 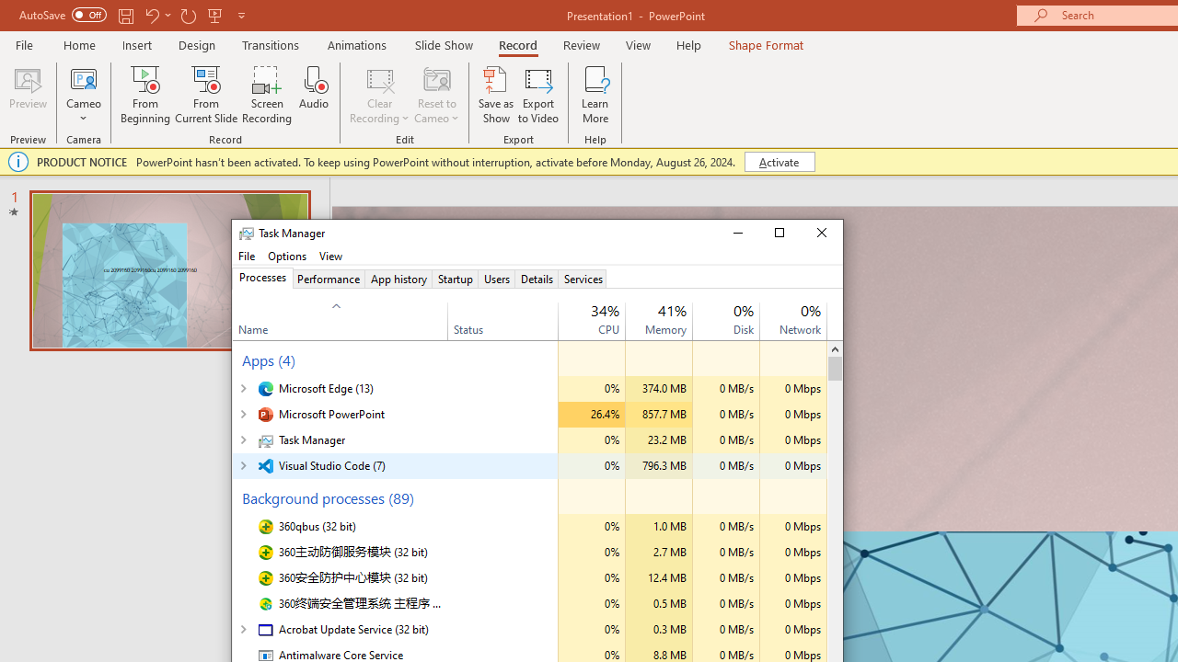 What do you see at coordinates (247, 256) in the screenshot?
I see `File` at bounding box center [247, 256].